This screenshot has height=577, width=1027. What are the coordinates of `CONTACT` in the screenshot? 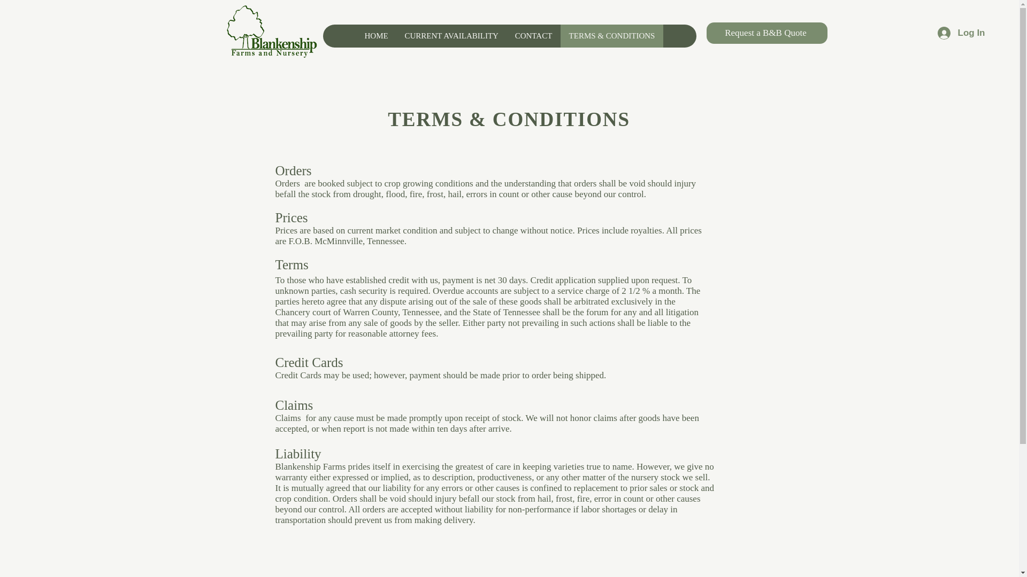 It's located at (533, 36).